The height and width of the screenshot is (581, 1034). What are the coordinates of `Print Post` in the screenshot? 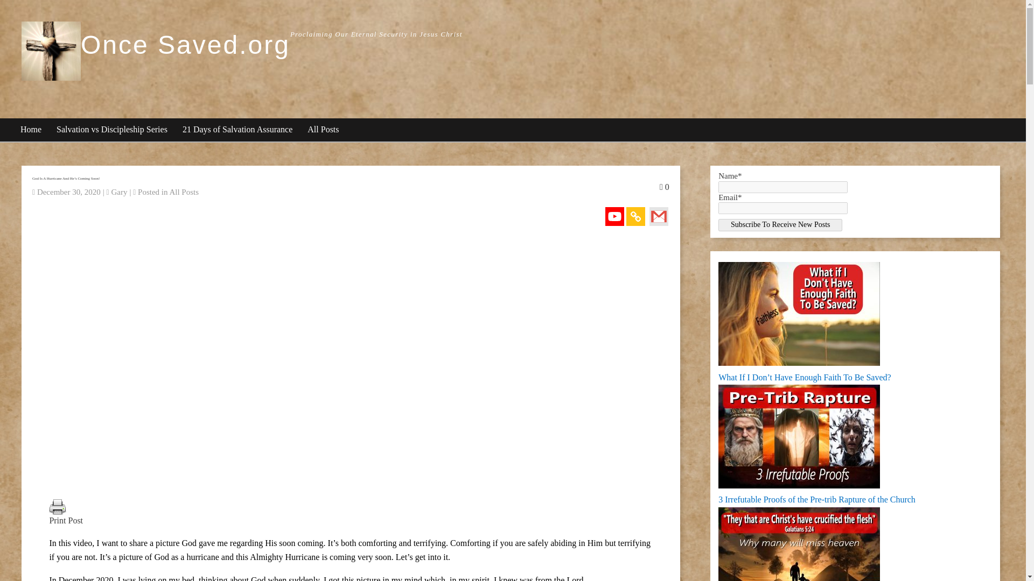 It's located at (350, 521).